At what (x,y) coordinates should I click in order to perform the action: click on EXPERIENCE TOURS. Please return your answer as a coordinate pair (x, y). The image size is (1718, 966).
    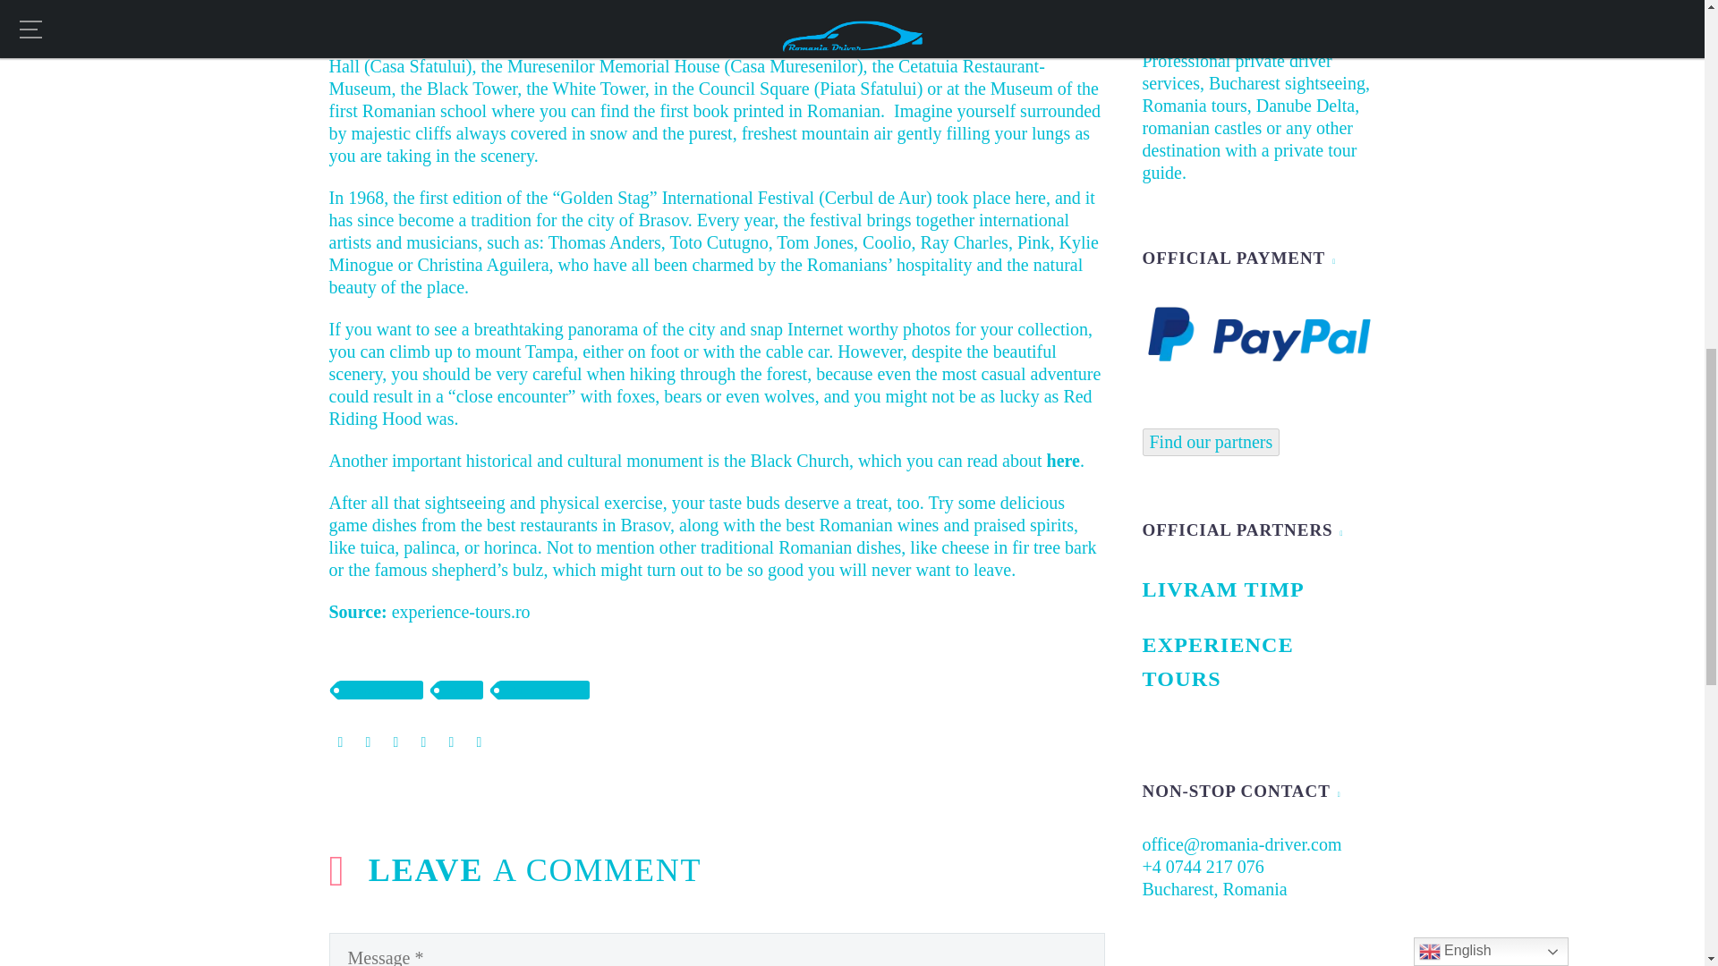
    Looking at the image, I should click on (1258, 662).